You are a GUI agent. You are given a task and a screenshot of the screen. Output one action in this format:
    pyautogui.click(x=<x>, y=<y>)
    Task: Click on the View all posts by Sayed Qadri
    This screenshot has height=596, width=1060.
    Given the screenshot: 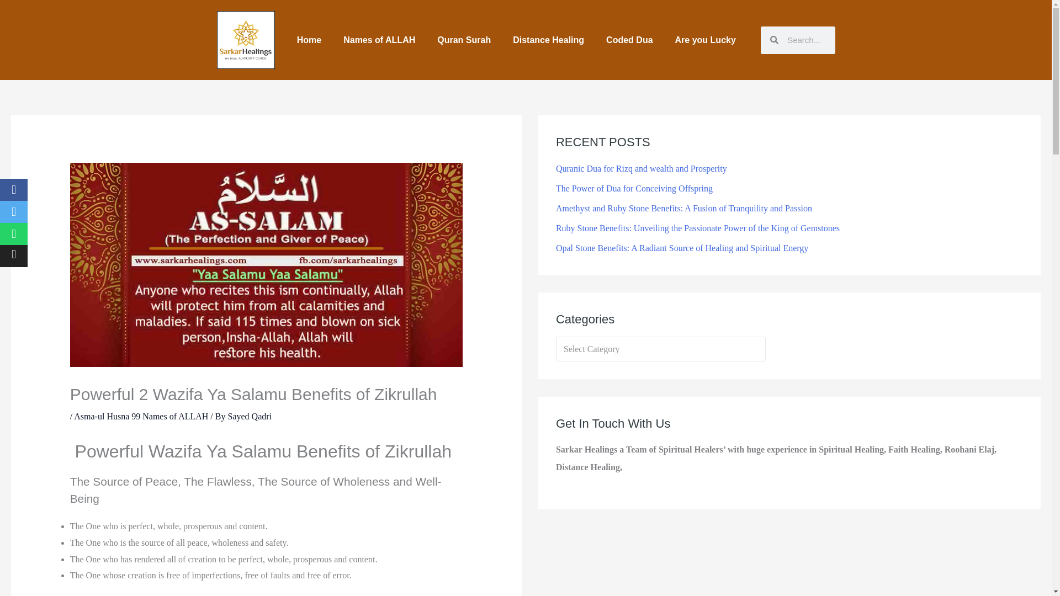 What is the action you would take?
    pyautogui.click(x=250, y=416)
    